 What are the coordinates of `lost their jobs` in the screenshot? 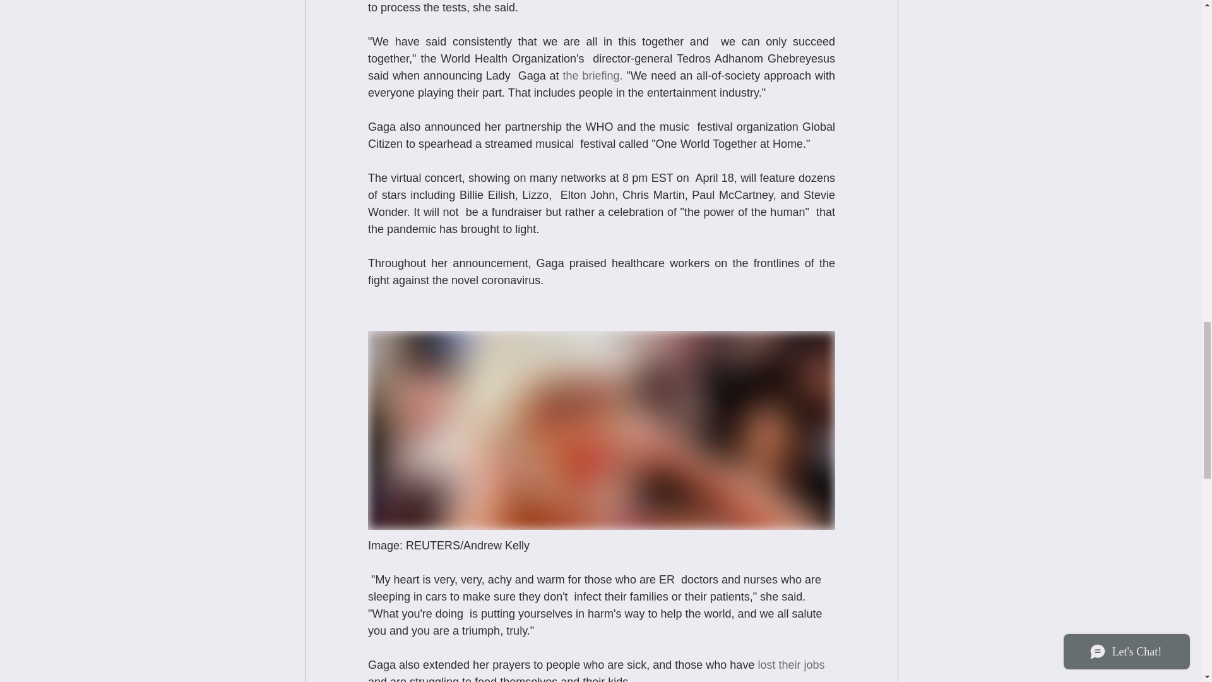 It's located at (790, 664).